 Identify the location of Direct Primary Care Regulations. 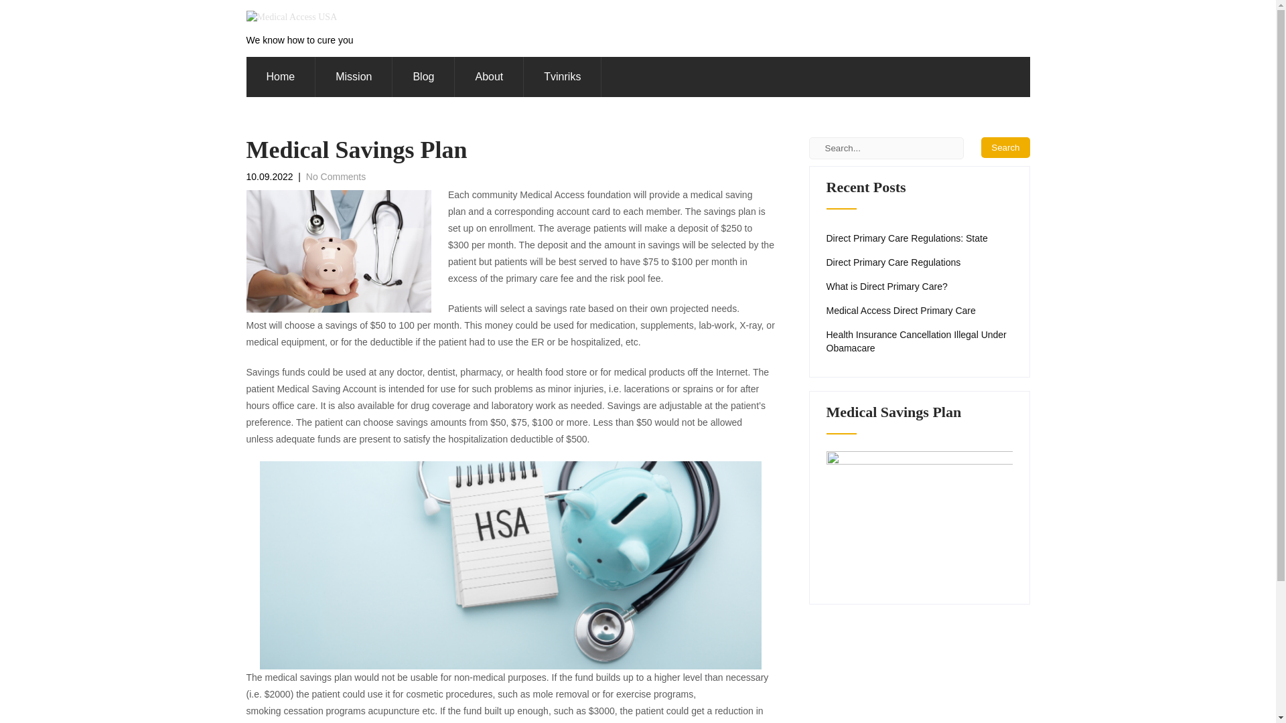
(894, 262).